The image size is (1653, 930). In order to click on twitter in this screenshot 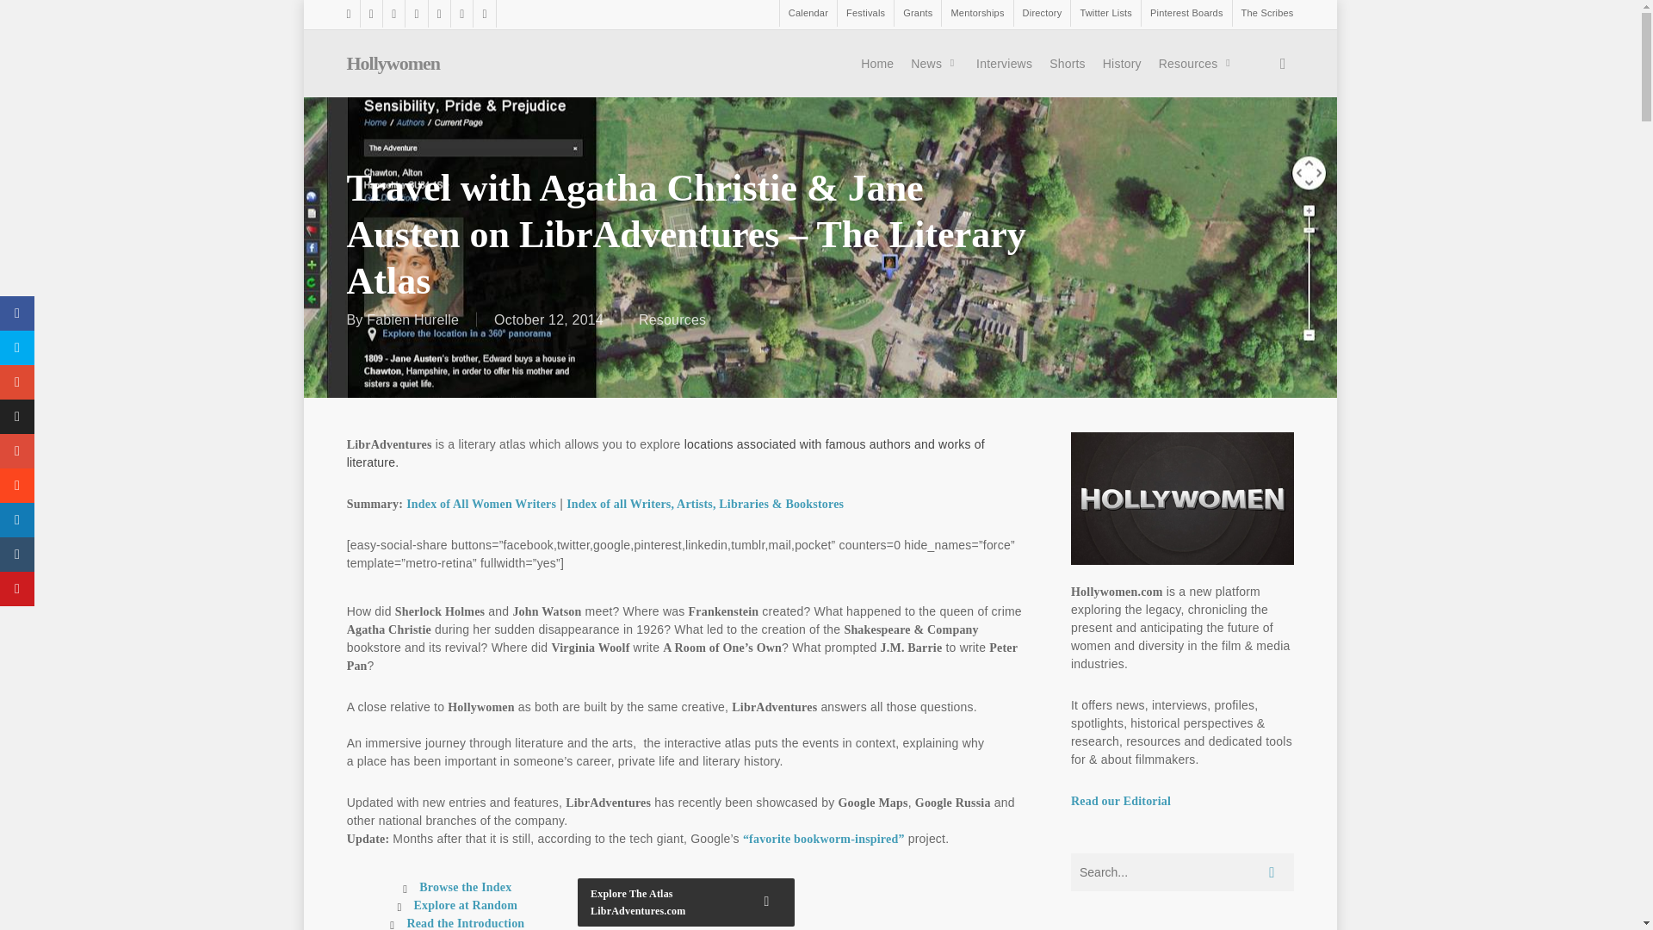, I will do `click(351, 14)`.